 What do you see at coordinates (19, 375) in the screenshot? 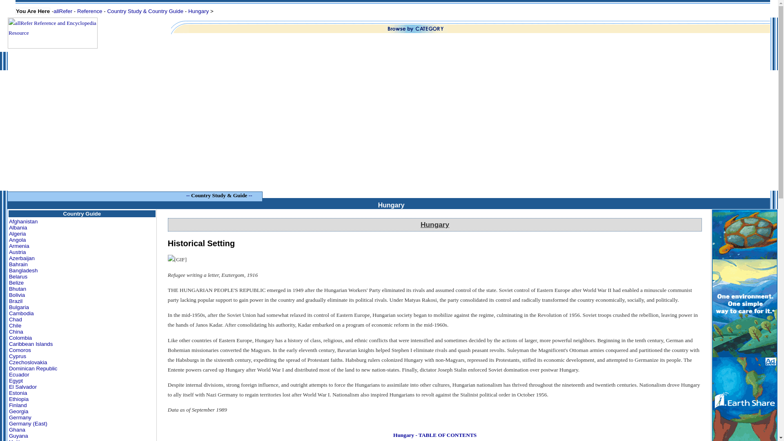
I see `Ecuador` at bounding box center [19, 375].